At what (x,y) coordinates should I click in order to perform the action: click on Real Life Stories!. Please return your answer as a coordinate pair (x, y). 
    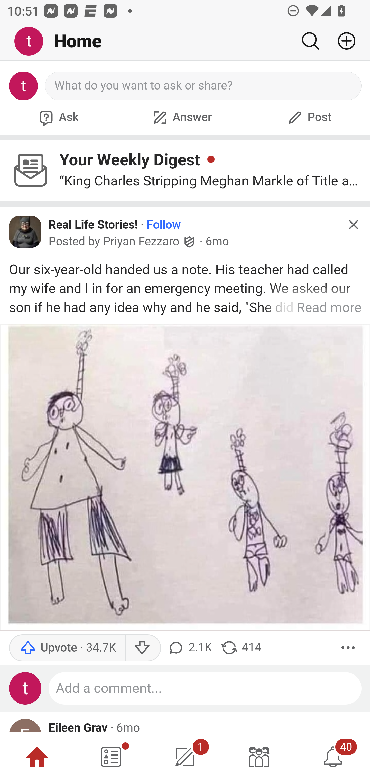
    Looking at the image, I should click on (93, 225).